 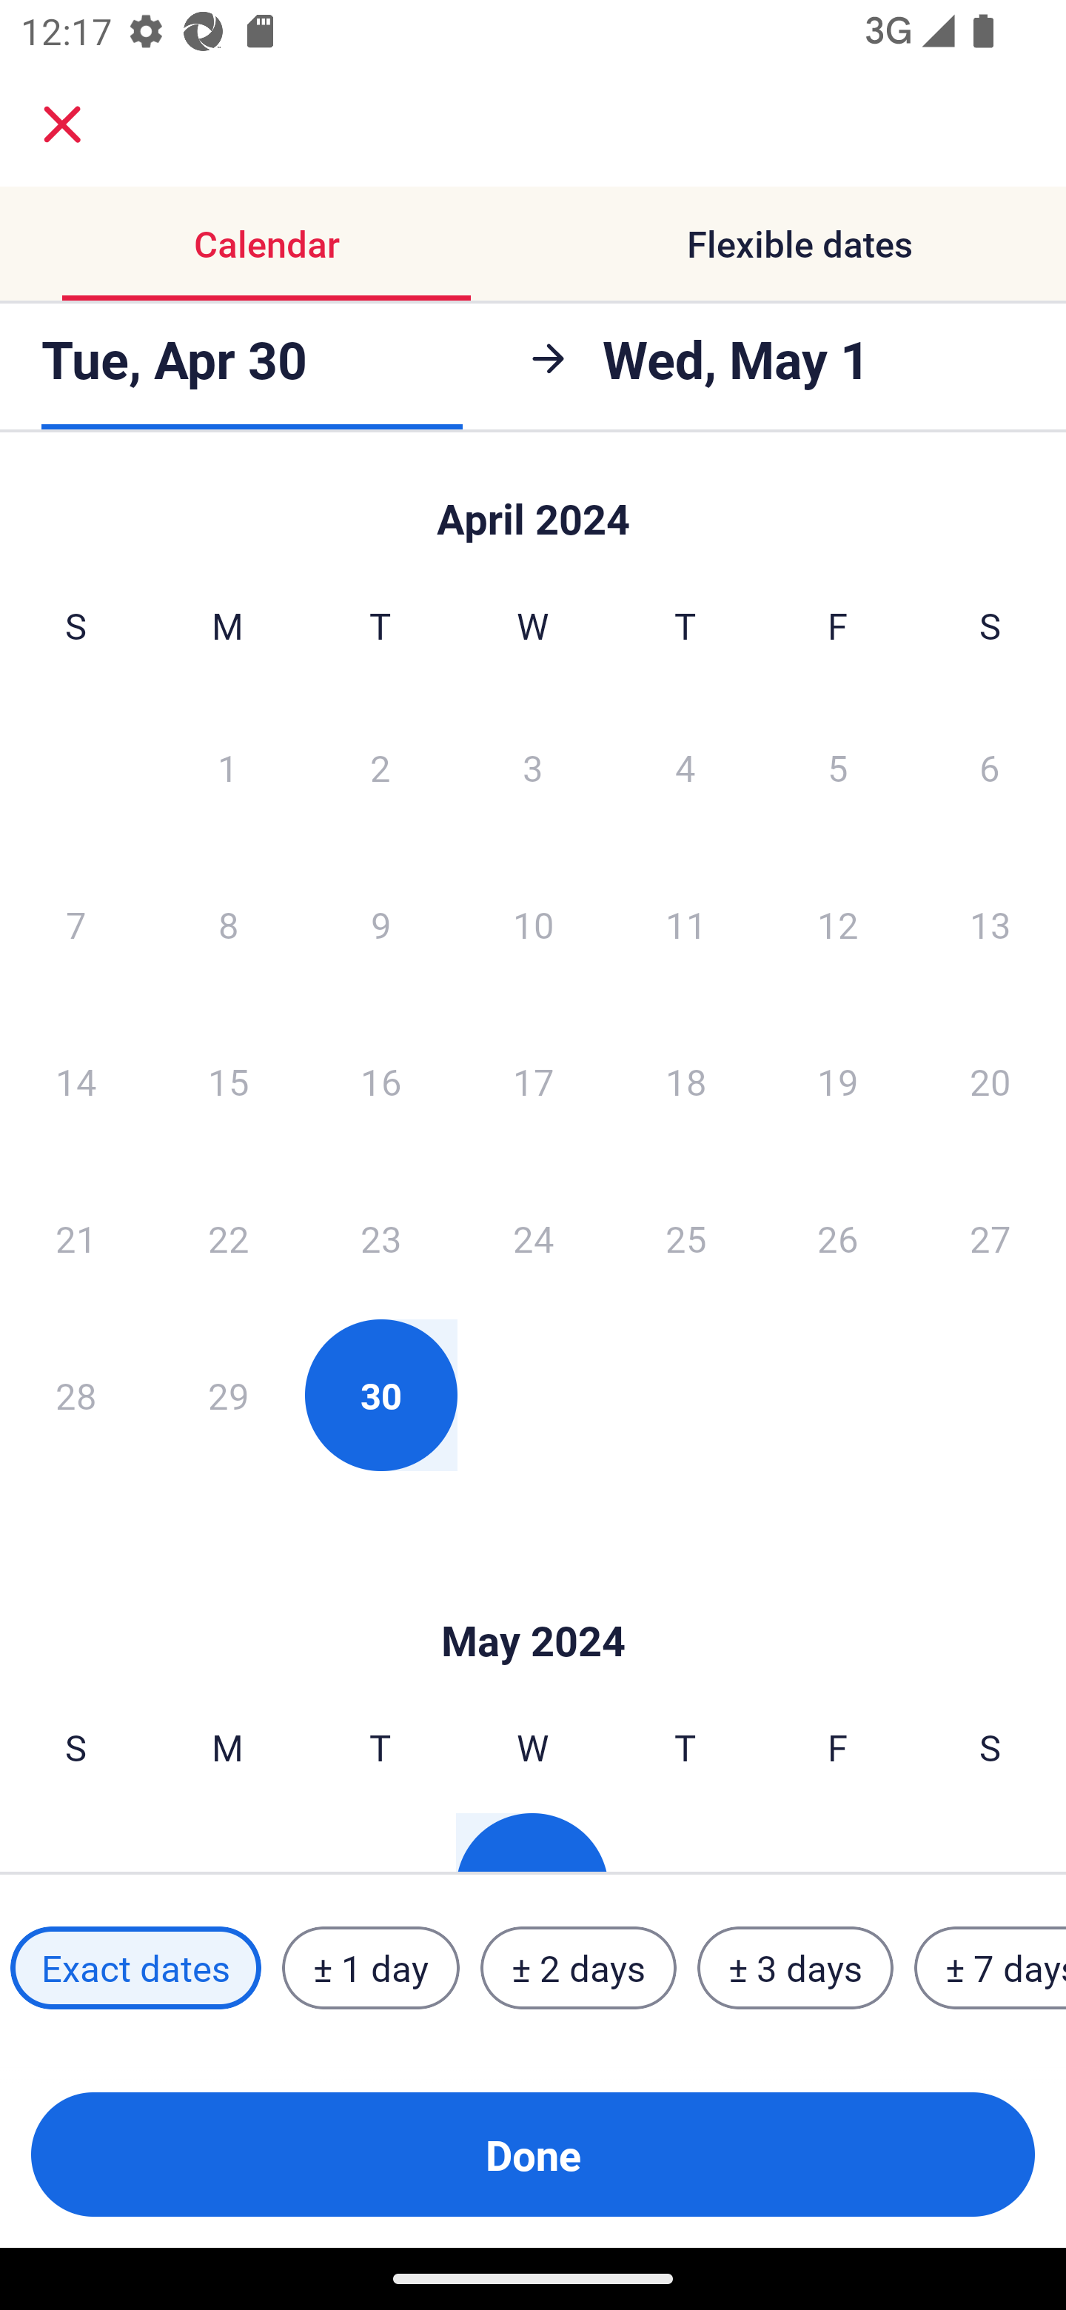 I want to click on 16 Tuesday, April 16, 2024, so click(x=381, y=1081).